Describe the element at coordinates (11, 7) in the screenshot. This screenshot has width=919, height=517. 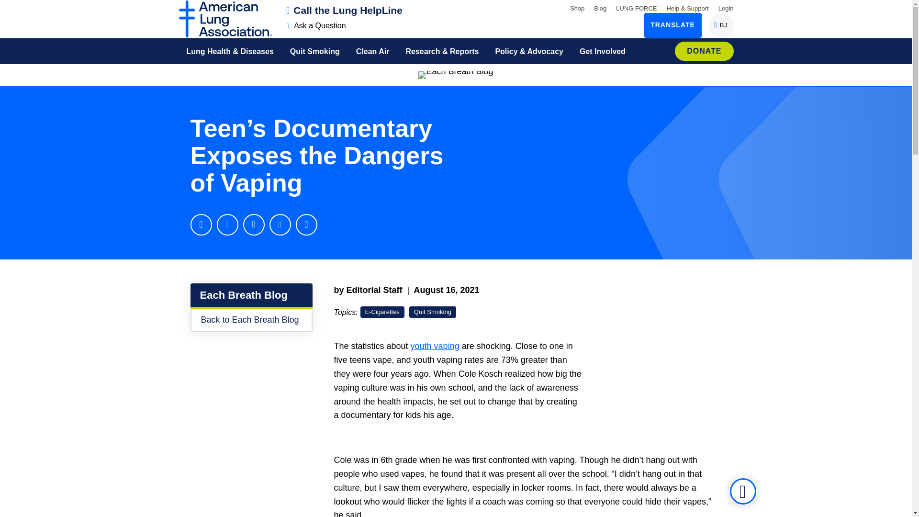
I see `Blog` at that location.